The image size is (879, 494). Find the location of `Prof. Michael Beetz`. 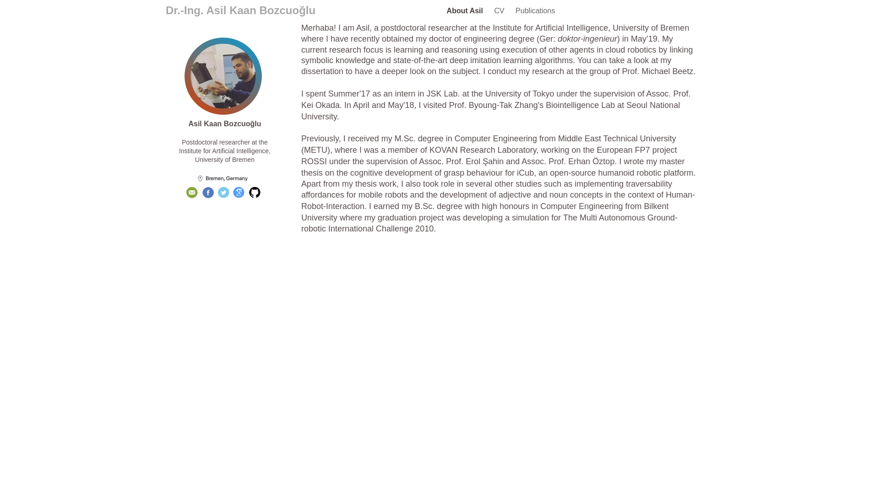

Prof. Michael Beetz is located at coordinates (657, 71).